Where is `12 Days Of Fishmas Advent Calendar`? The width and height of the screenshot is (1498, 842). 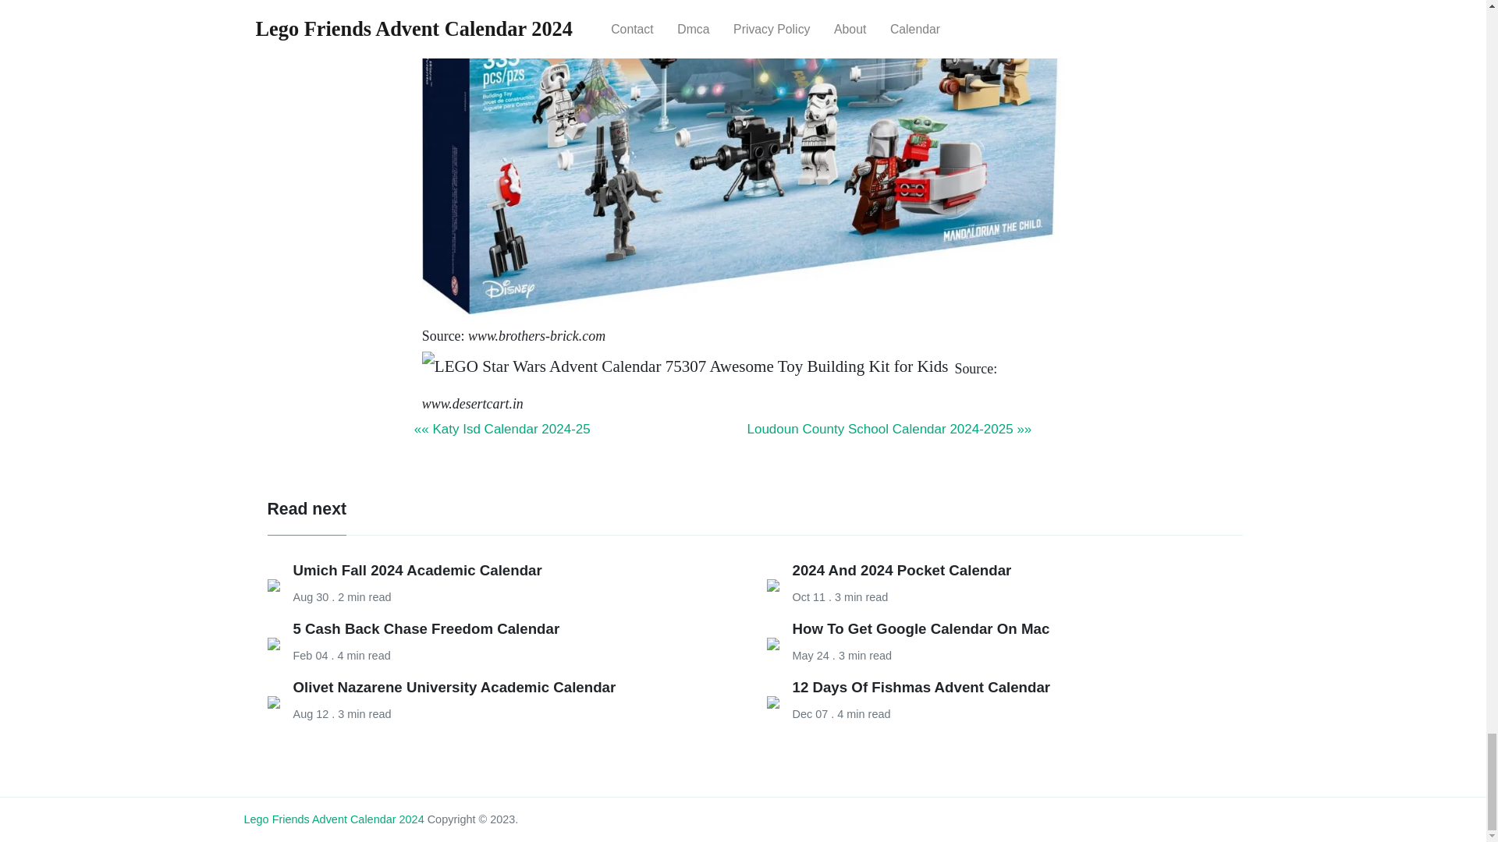
12 Days Of Fishmas Advent Calendar is located at coordinates (921, 687).